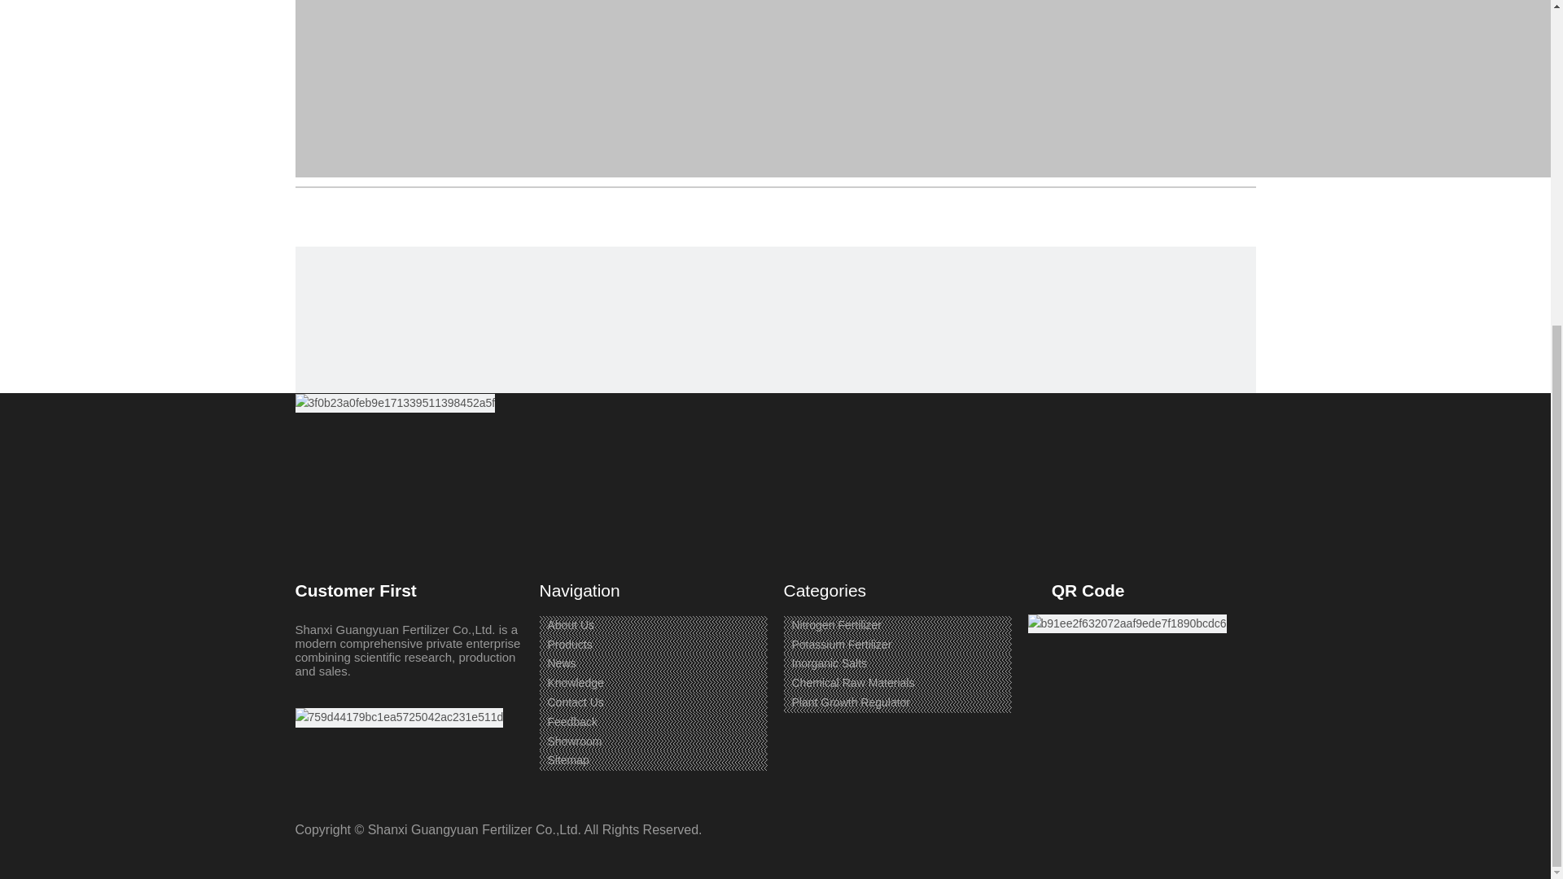  What do you see at coordinates (570, 625) in the screenshot?
I see `About Us` at bounding box center [570, 625].